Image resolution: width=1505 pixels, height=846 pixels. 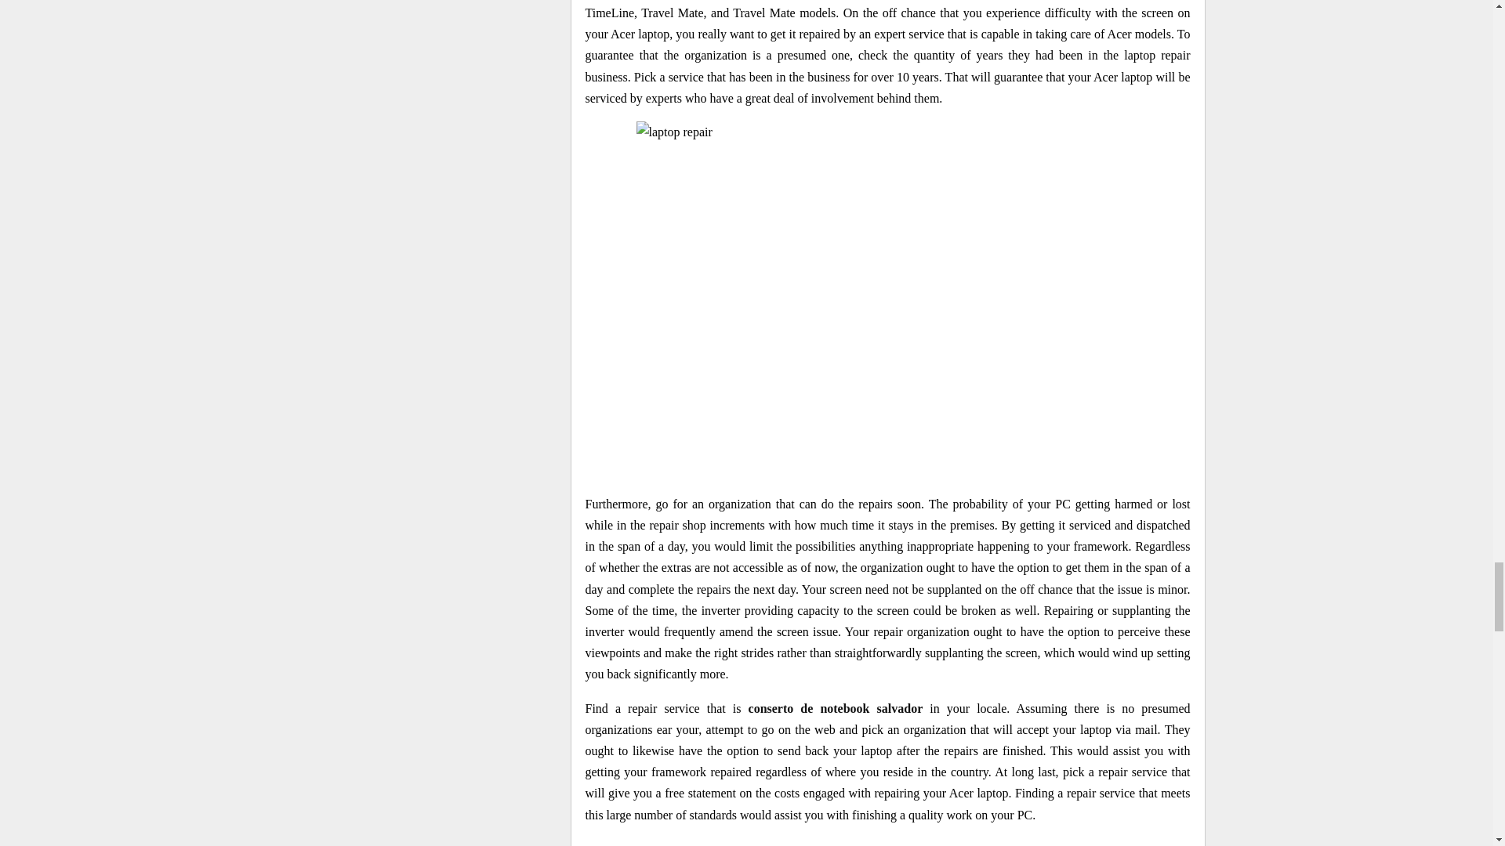 I want to click on conserto de notebook salvador, so click(x=836, y=708).